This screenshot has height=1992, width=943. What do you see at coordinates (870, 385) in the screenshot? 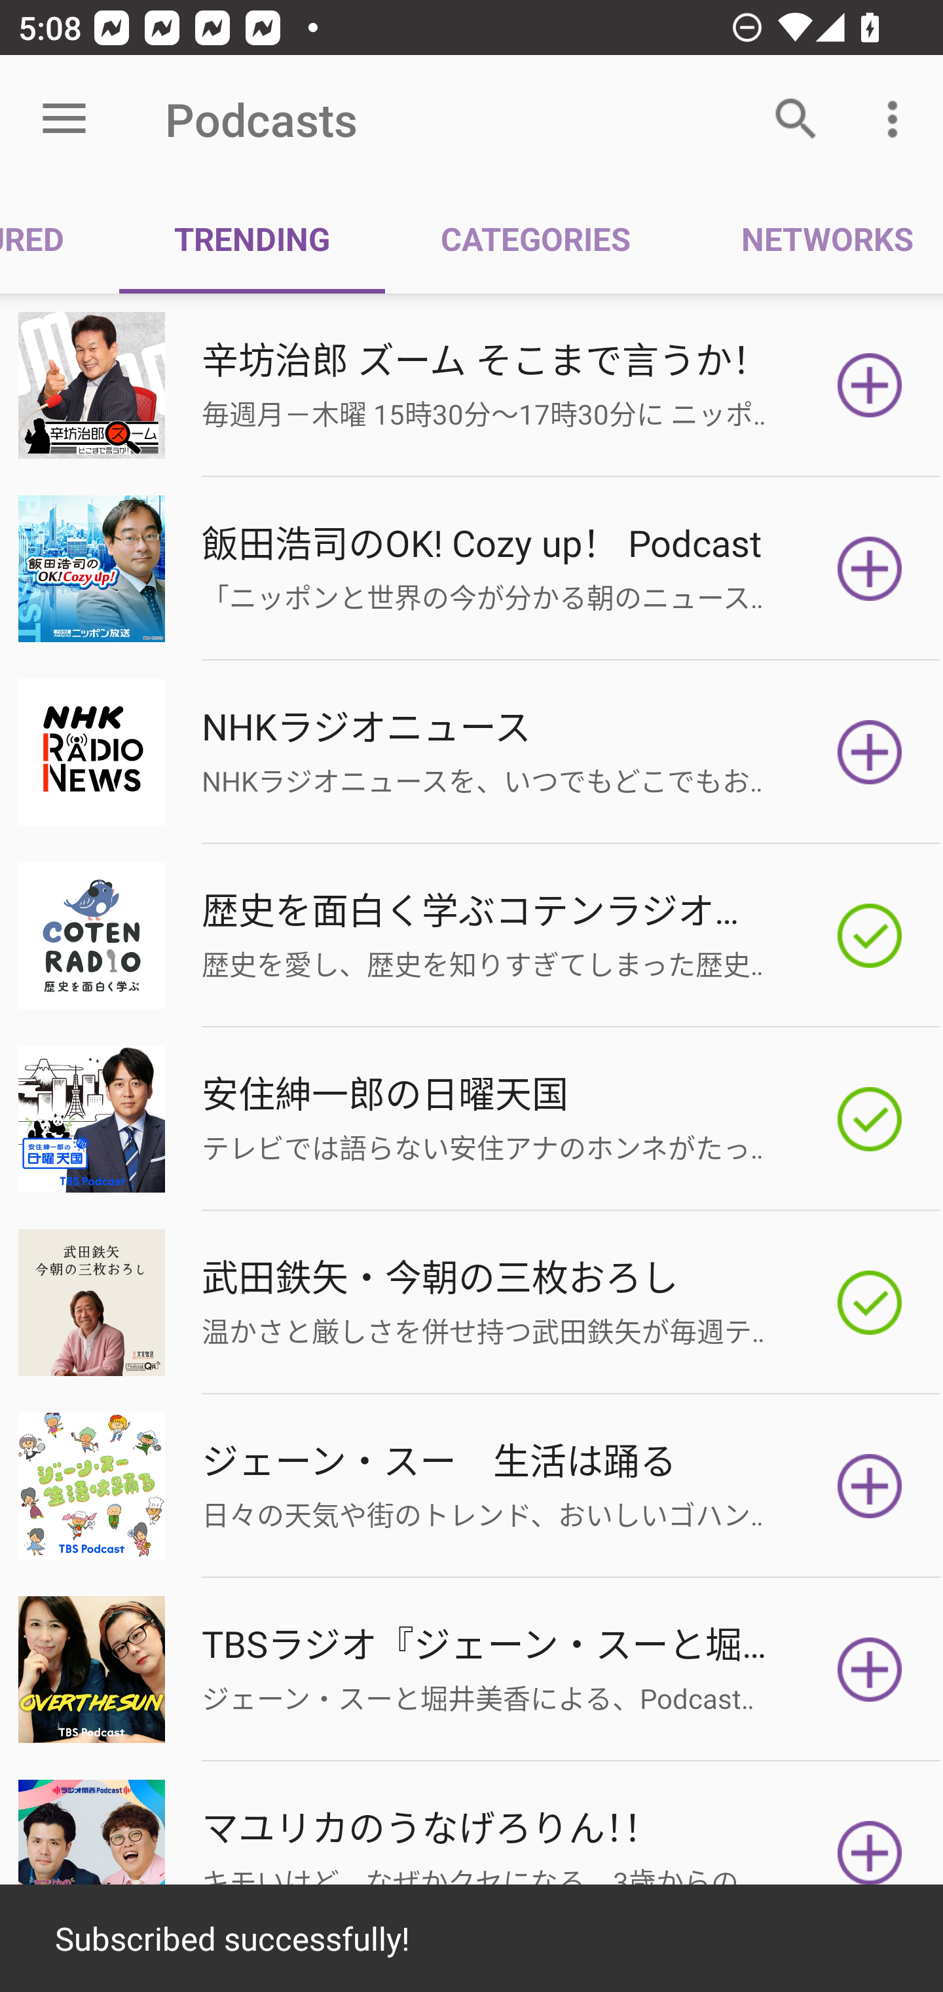
I see `Subscribe` at bounding box center [870, 385].